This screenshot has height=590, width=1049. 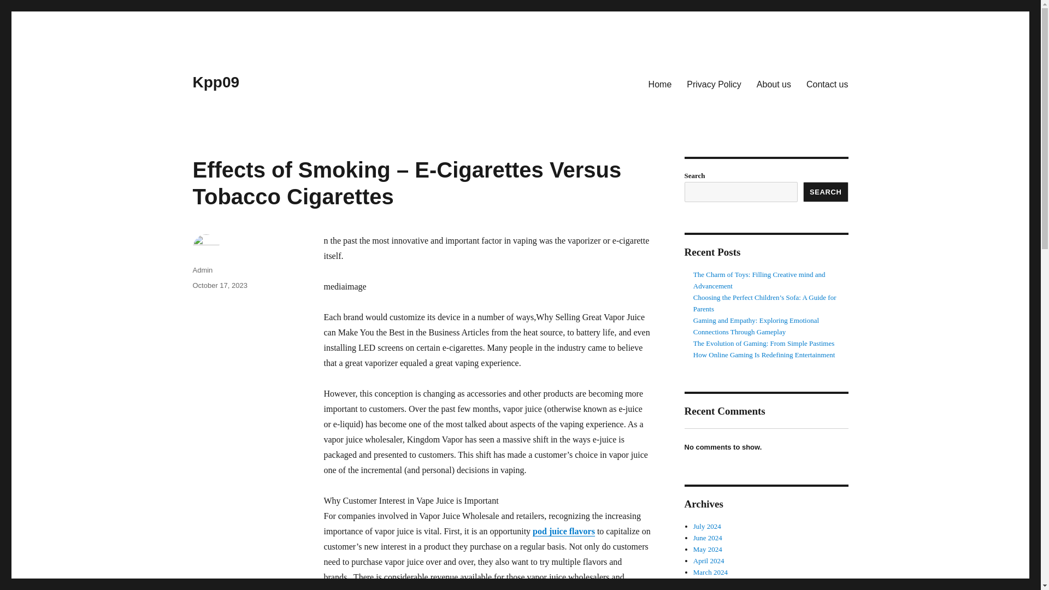 I want to click on About us, so click(x=774, y=84).